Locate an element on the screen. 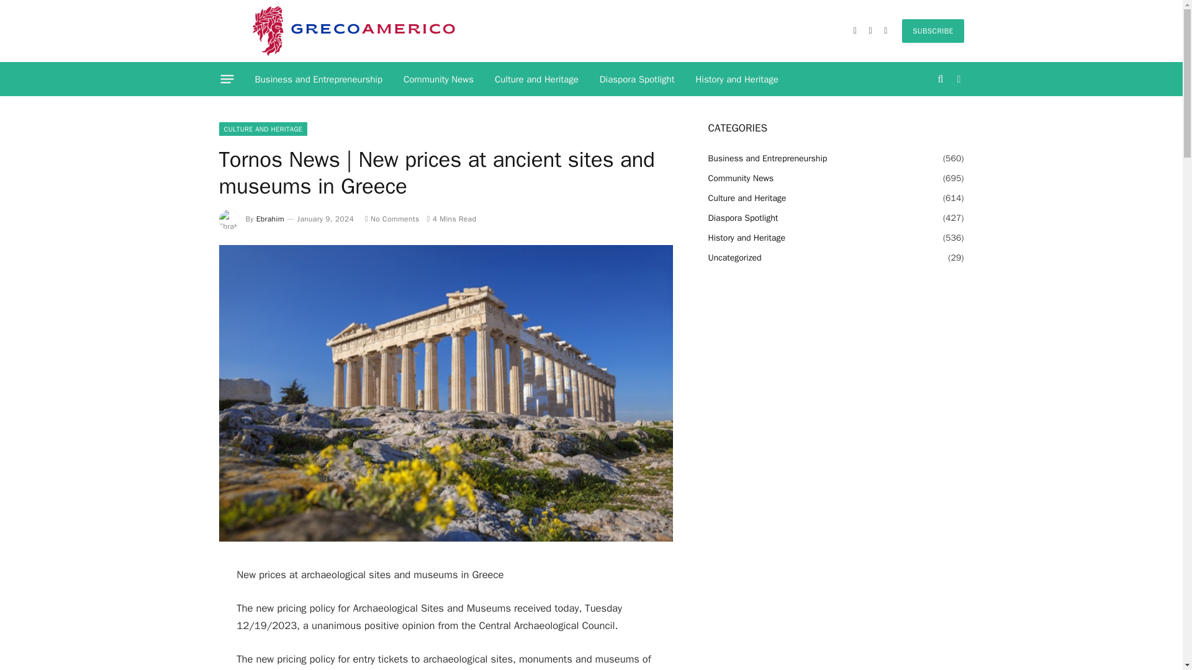  Greco Americo is located at coordinates (353, 31).